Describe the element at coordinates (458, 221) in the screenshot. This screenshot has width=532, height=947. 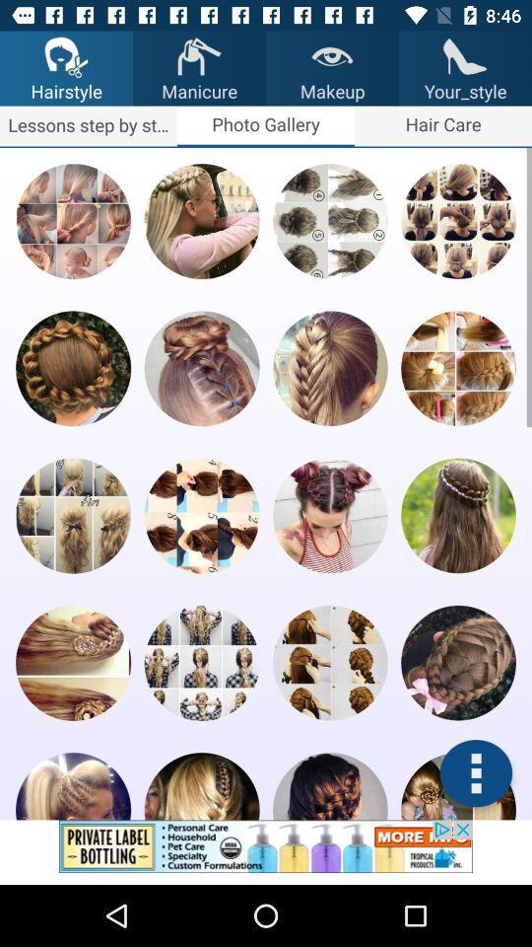
I see `hair design` at that location.